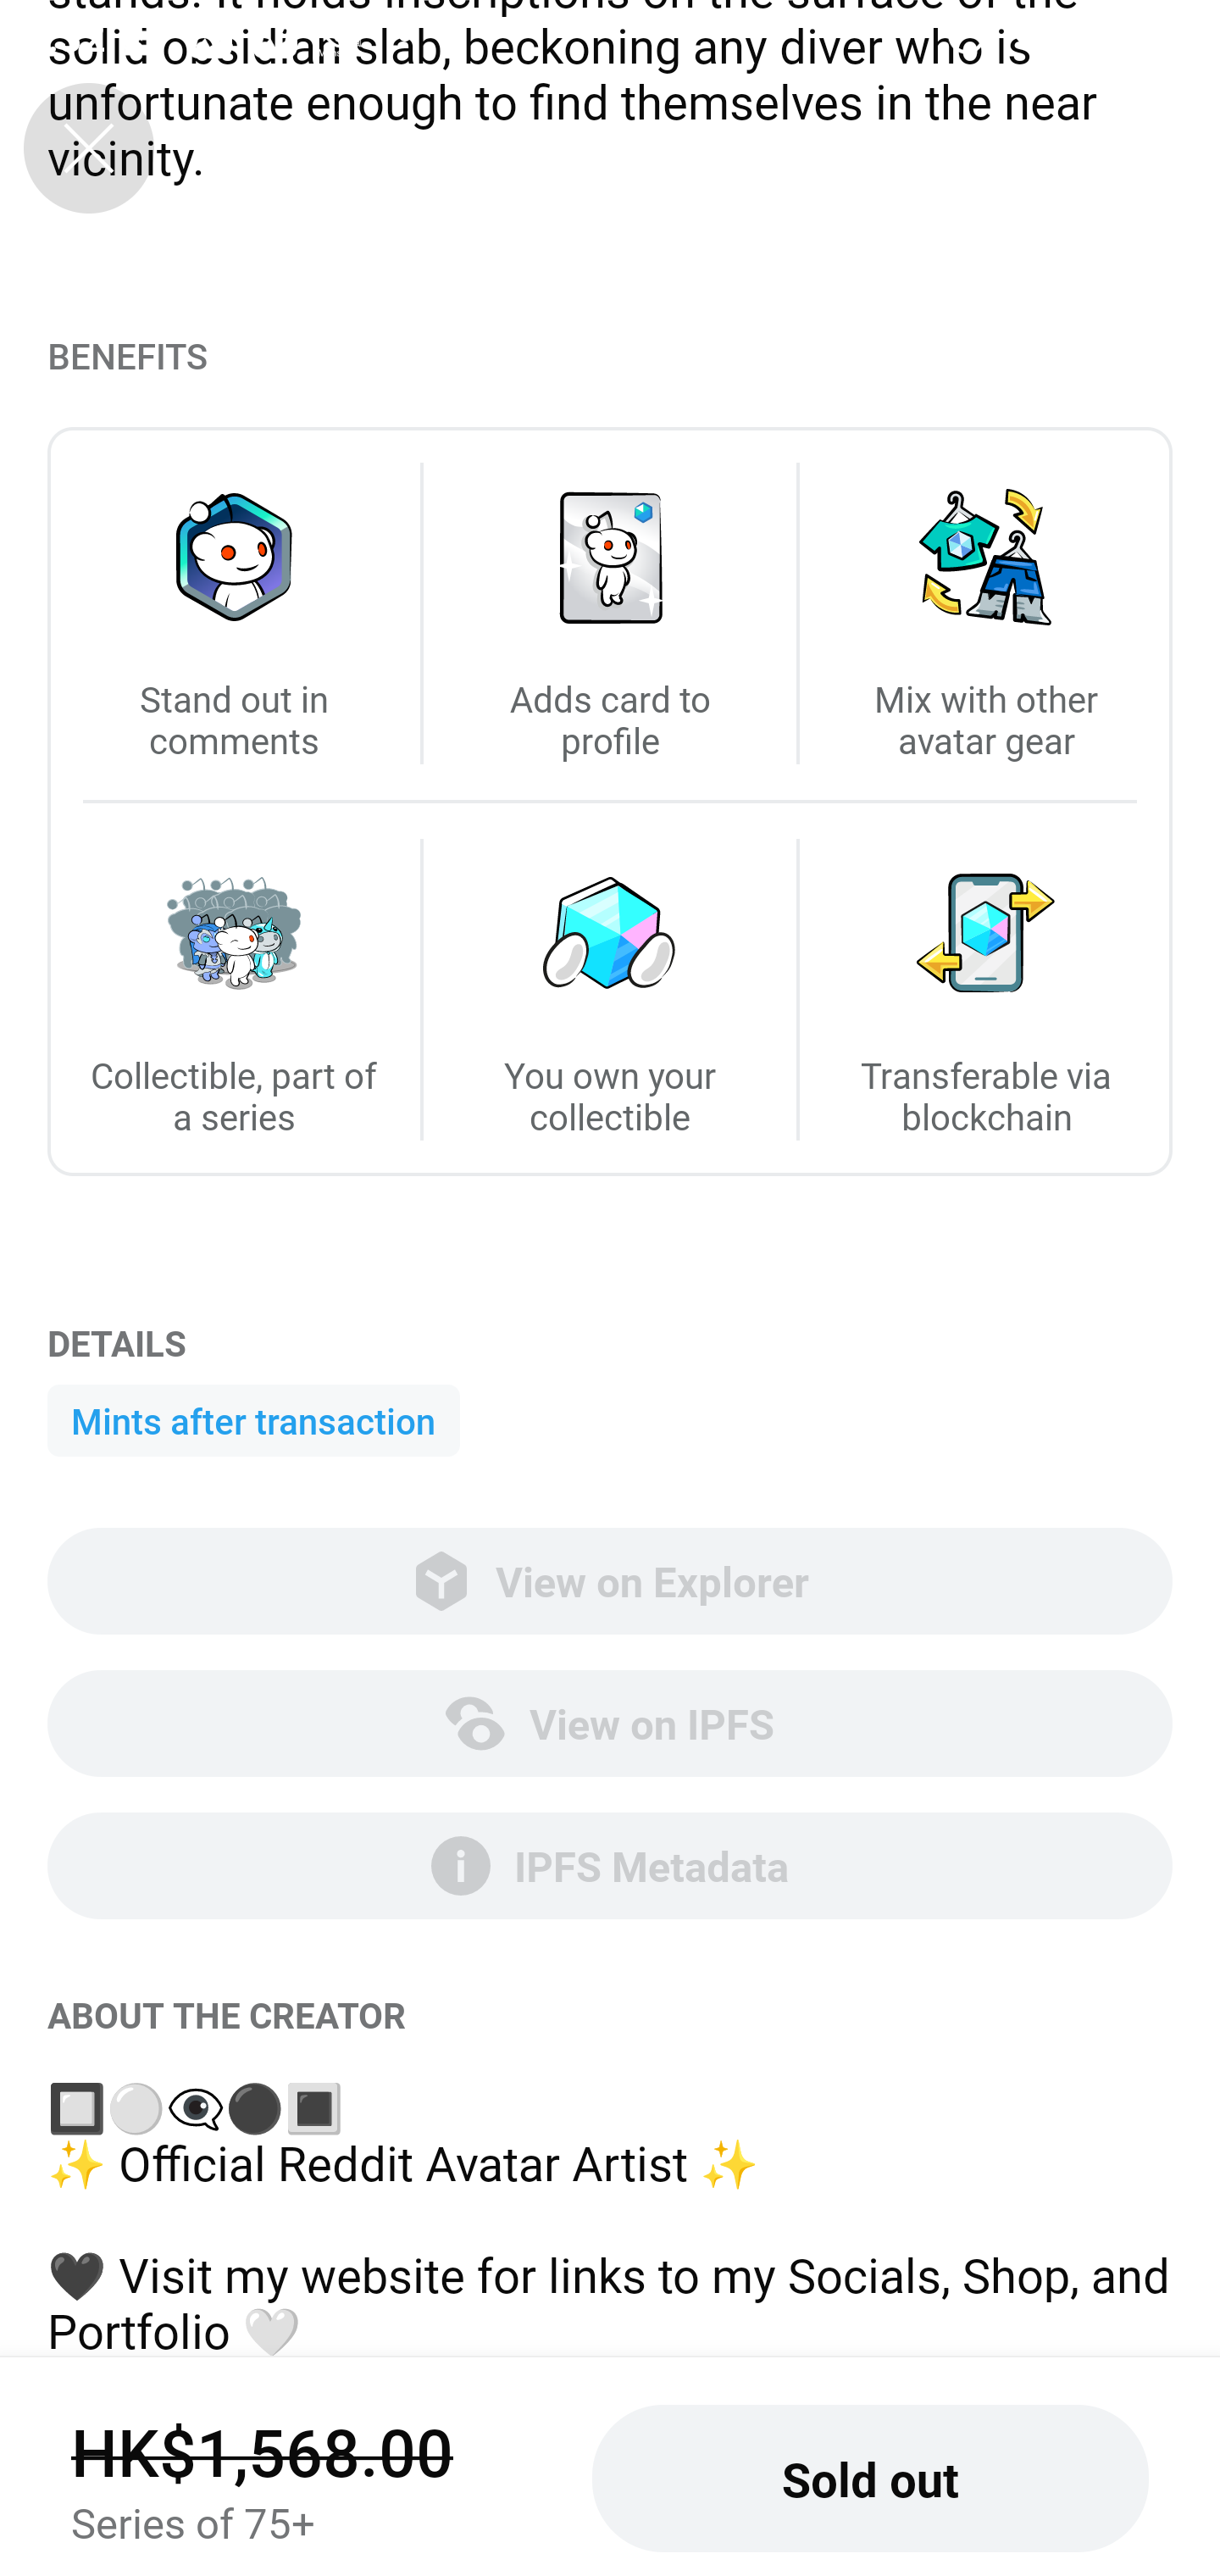  What do you see at coordinates (88, 147) in the screenshot?
I see `Close` at bounding box center [88, 147].